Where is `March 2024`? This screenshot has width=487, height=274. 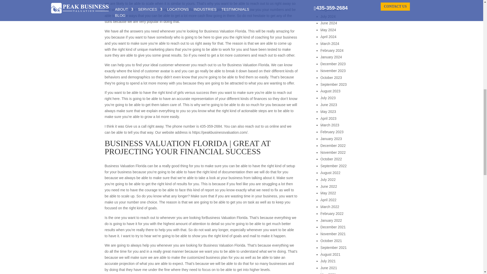 March 2024 is located at coordinates (330, 44).